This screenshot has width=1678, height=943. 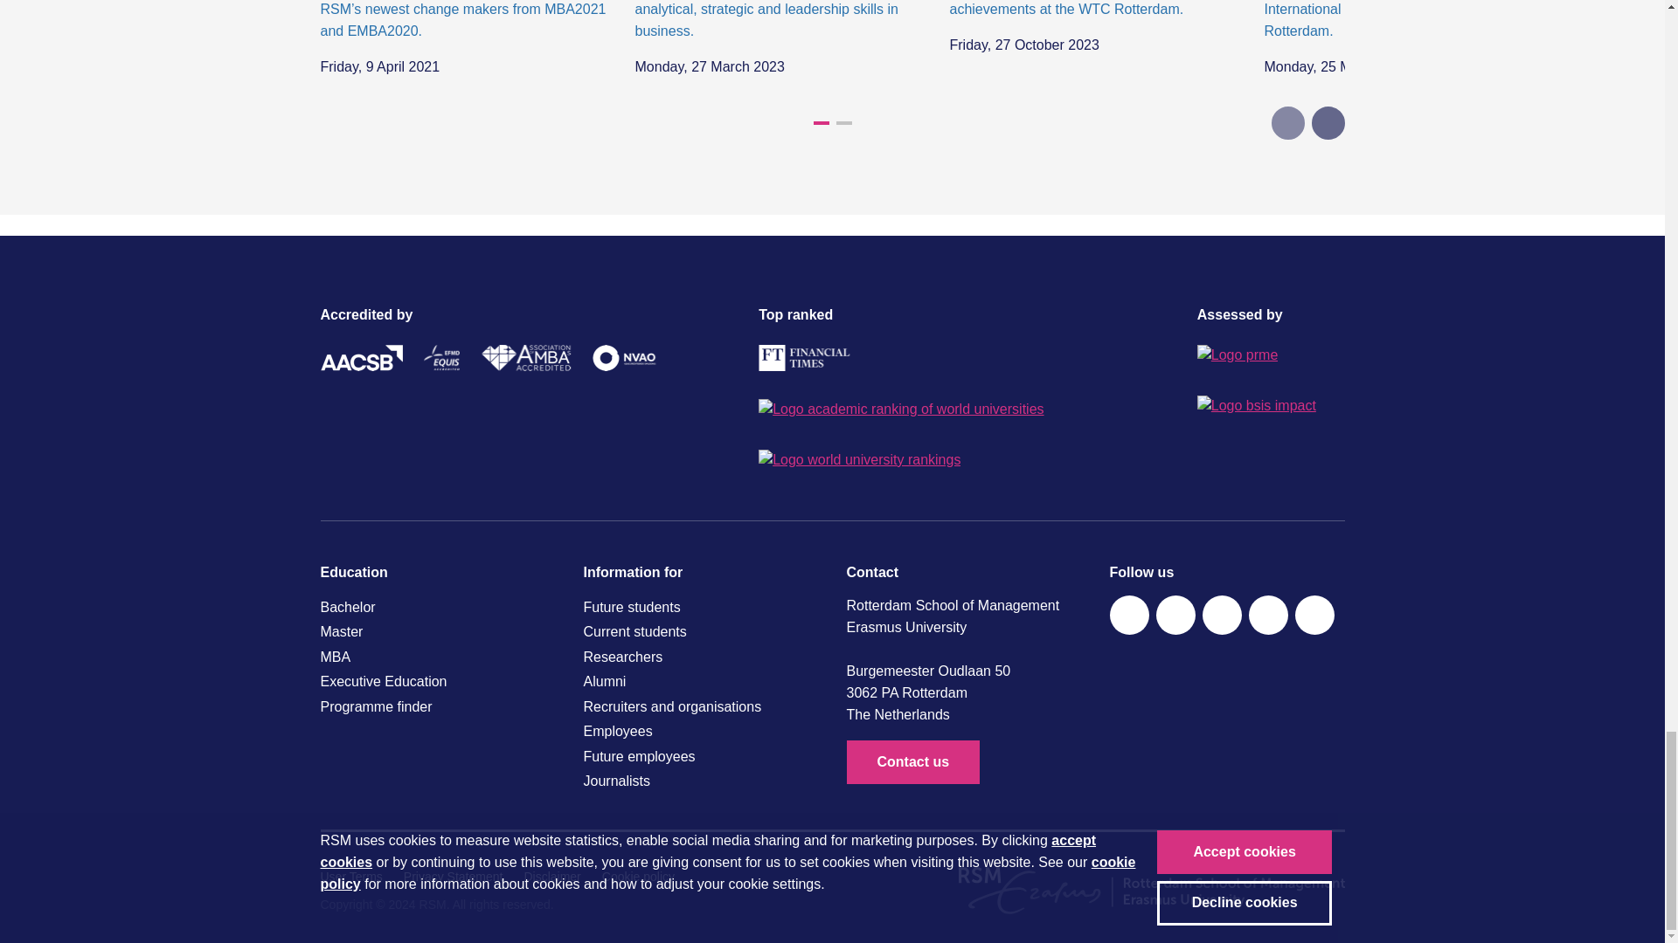 I want to click on Programme finder, so click(x=437, y=707).